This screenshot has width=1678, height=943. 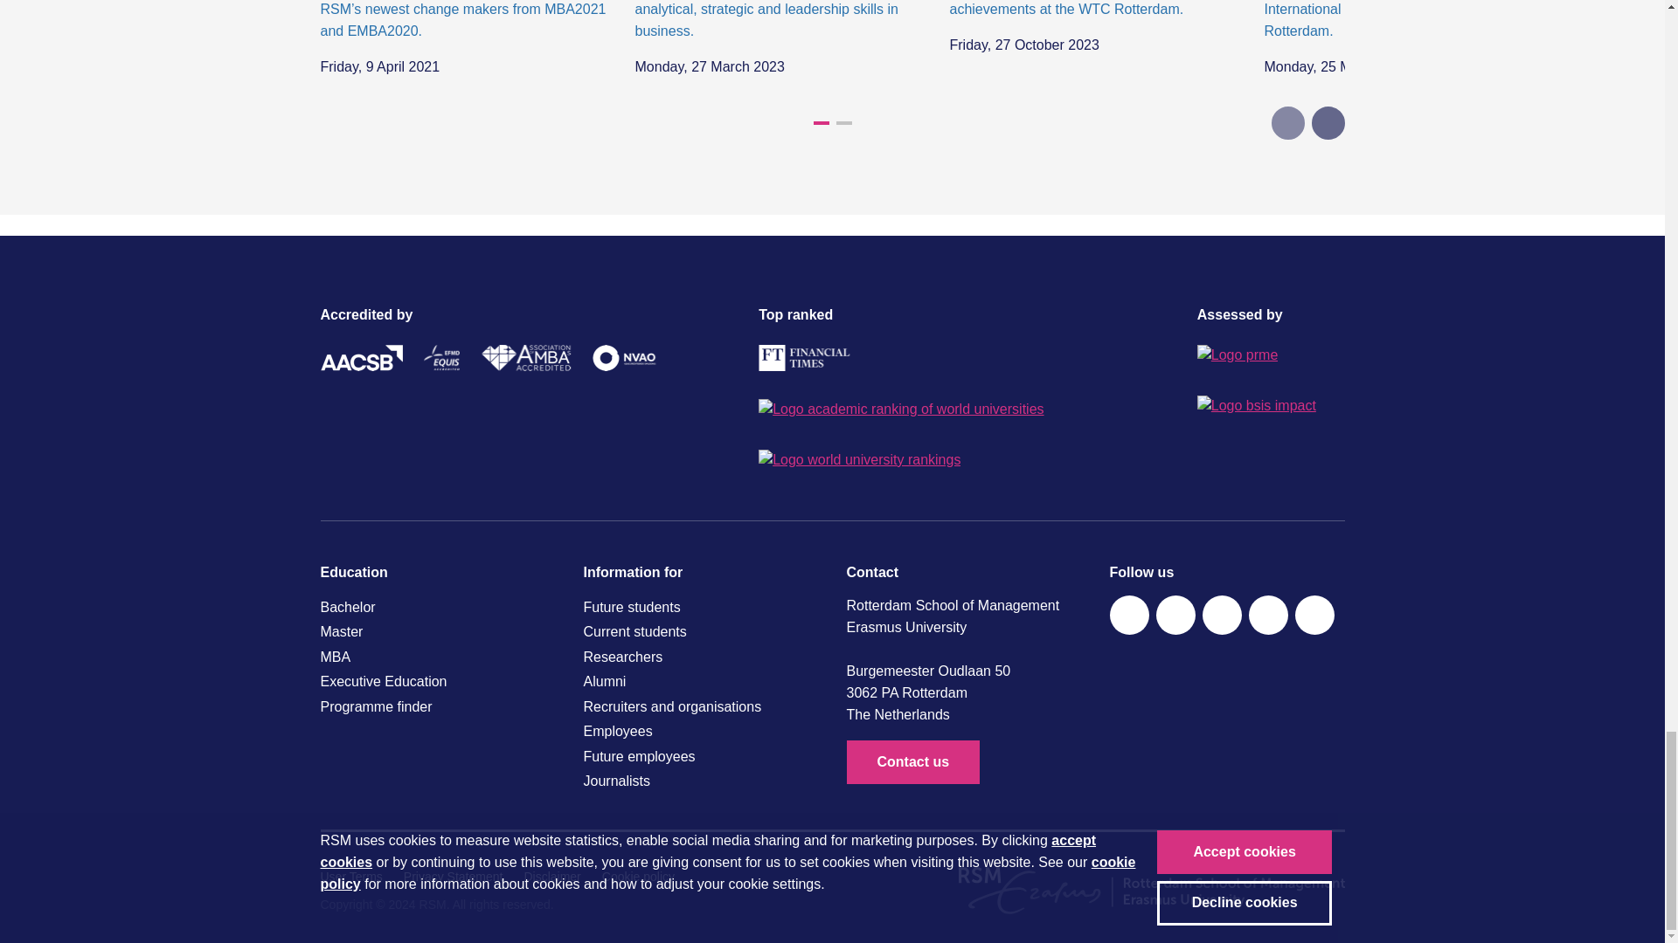 I want to click on Programme finder, so click(x=437, y=707).